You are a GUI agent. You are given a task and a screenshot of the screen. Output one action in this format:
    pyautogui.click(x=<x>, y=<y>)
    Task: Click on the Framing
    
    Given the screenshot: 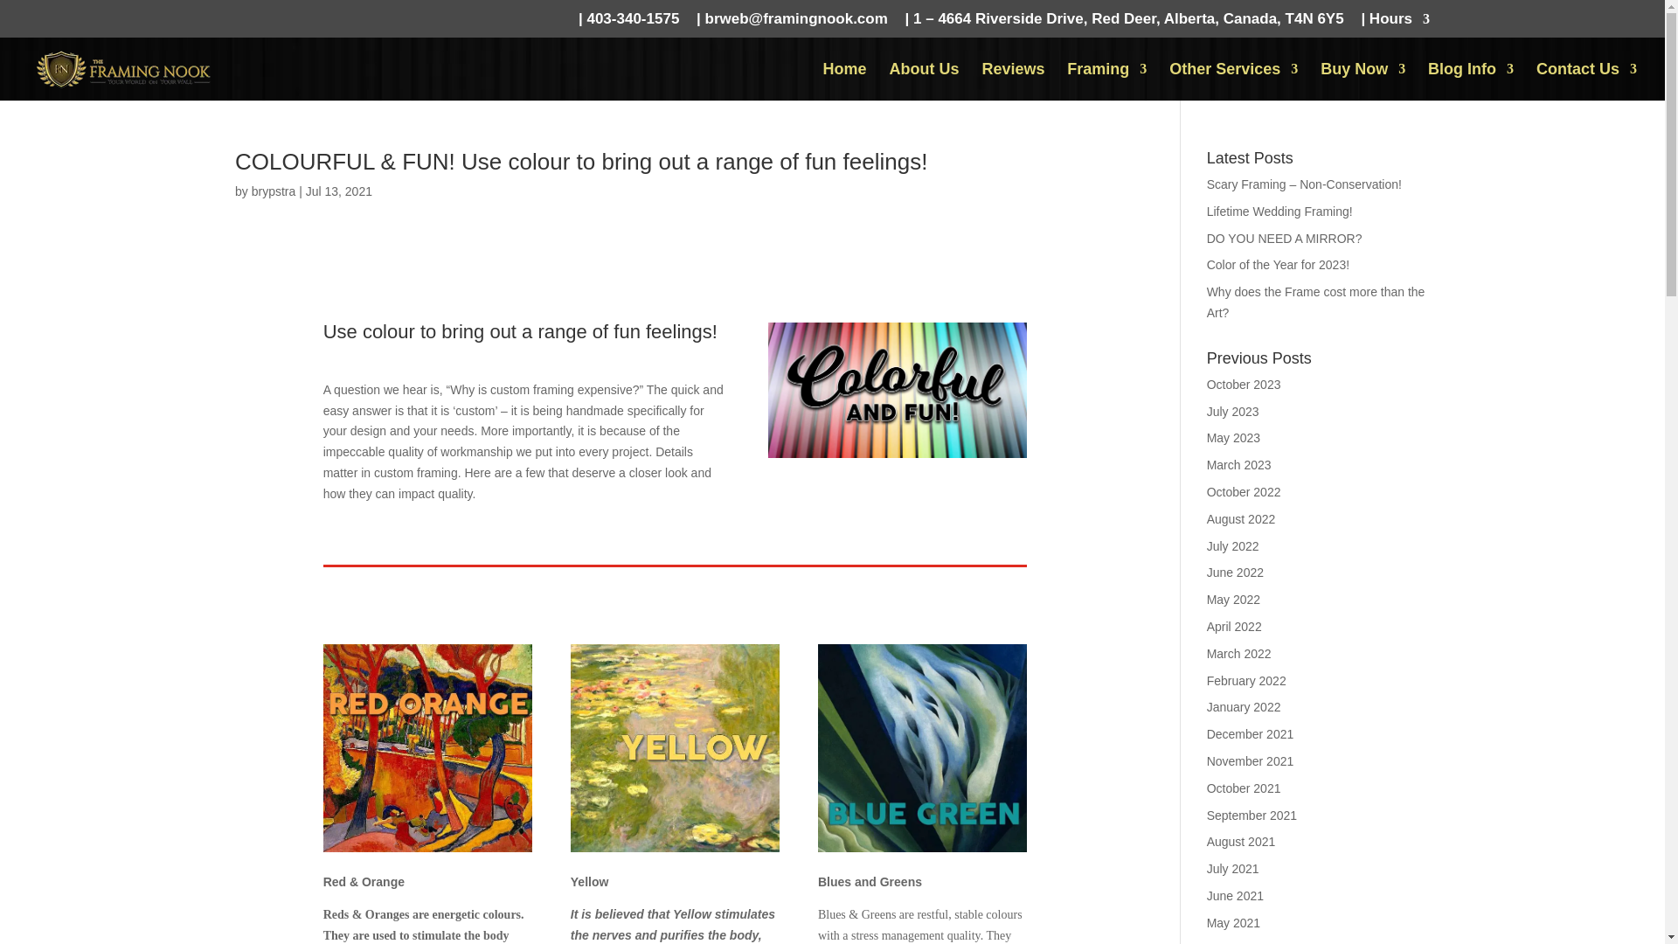 What is the action you would take?
    pyautogui.click(x=1106, y=81)
    